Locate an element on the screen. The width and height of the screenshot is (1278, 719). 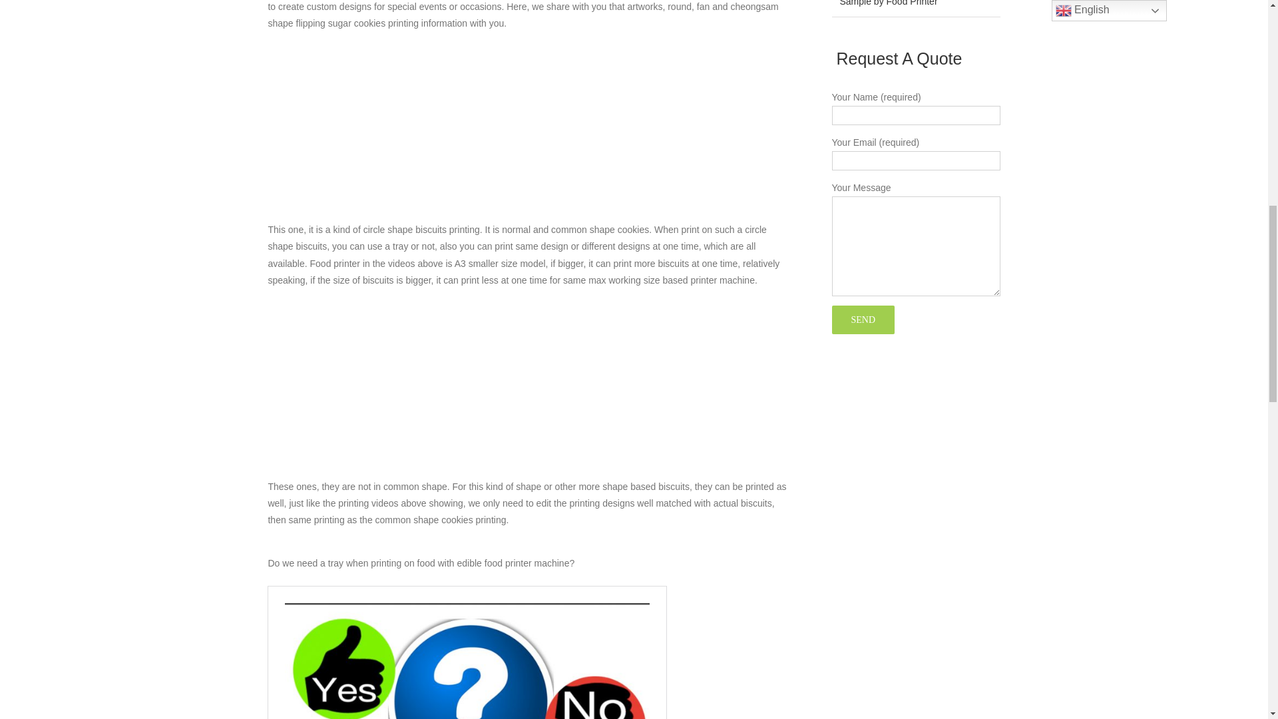
Send is located at coordinates (863, 320).